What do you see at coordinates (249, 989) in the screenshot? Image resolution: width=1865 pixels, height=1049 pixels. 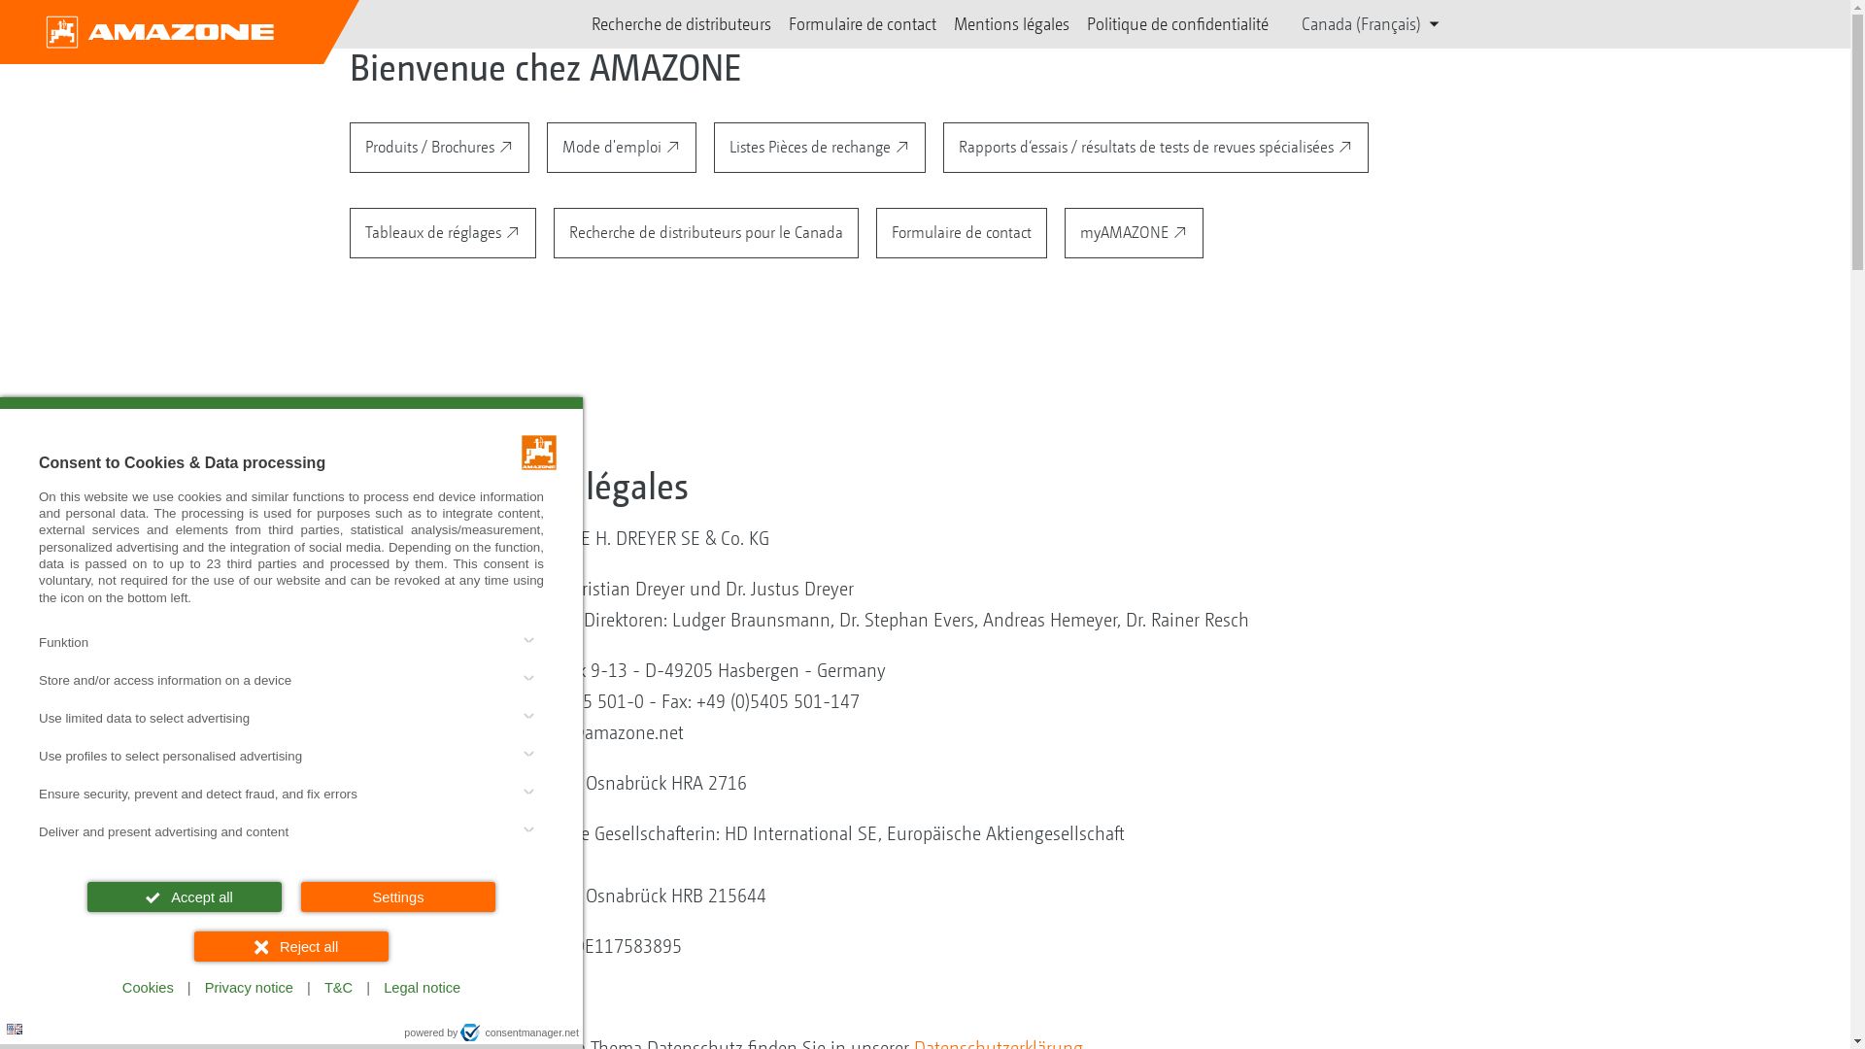 I see `Privacy notice` at bounding box center [249, 989].